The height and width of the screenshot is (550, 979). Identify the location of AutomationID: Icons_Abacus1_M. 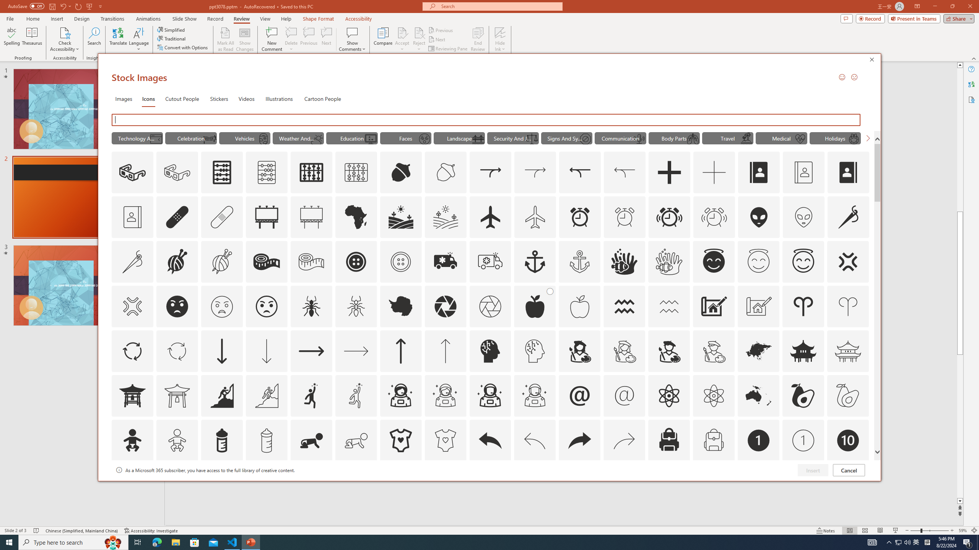
(356, 173).